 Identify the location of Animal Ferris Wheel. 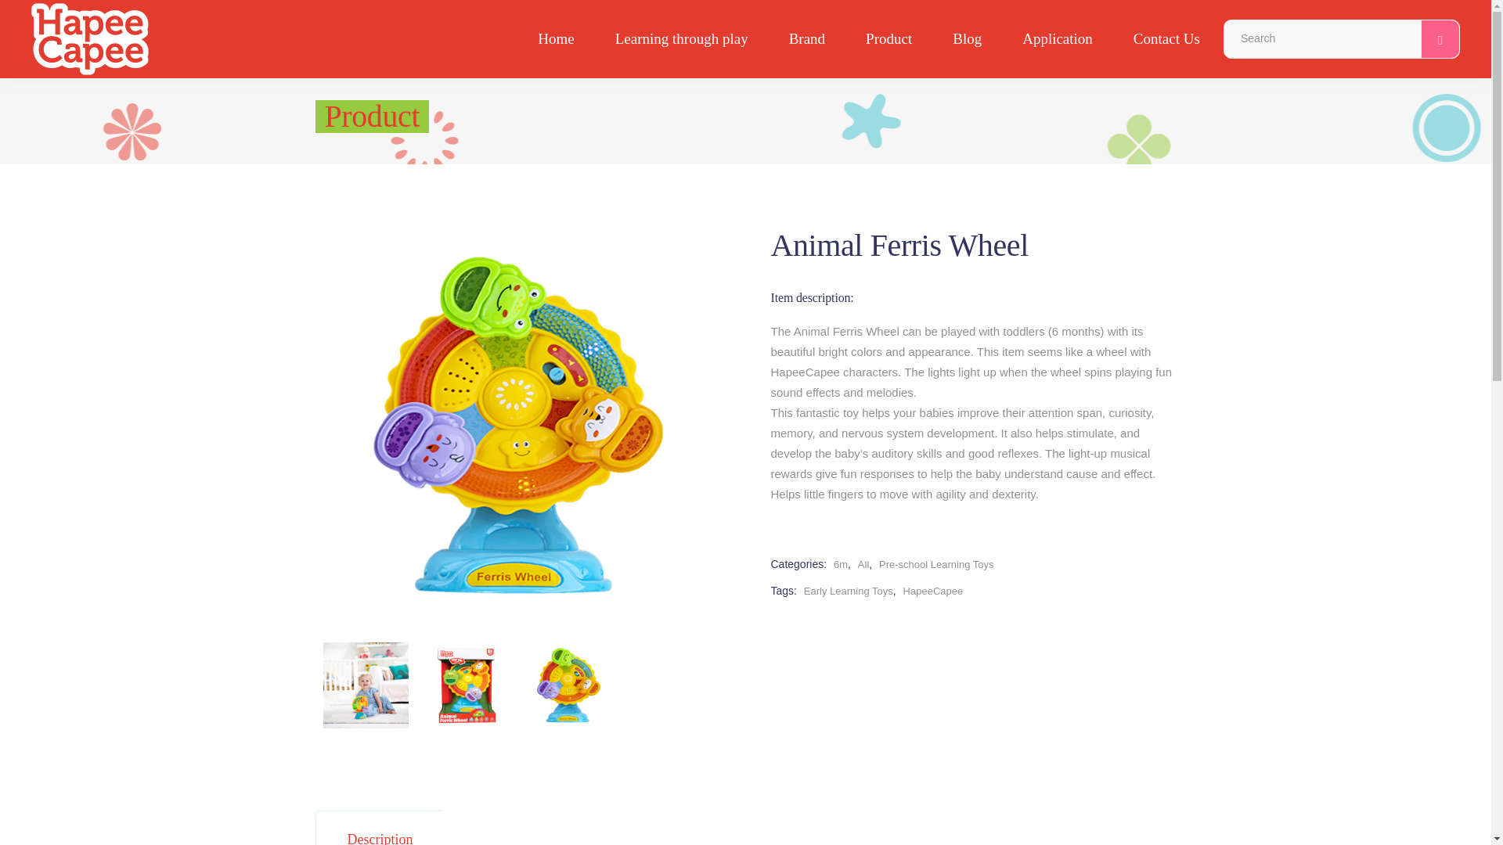
(467, 685).